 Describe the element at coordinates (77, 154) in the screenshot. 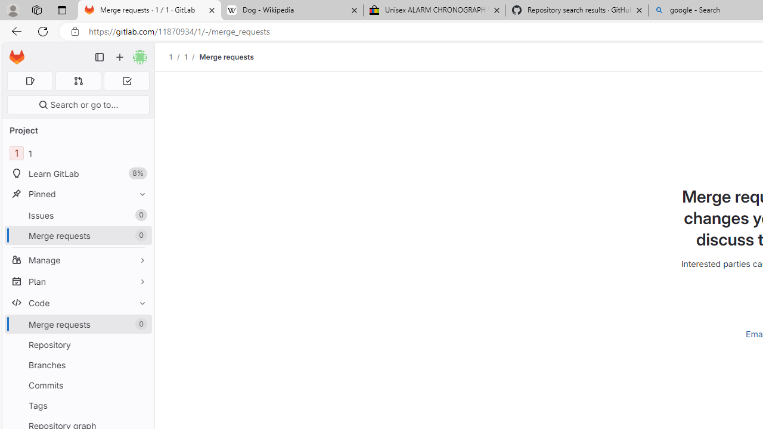

I see `11` at that location.